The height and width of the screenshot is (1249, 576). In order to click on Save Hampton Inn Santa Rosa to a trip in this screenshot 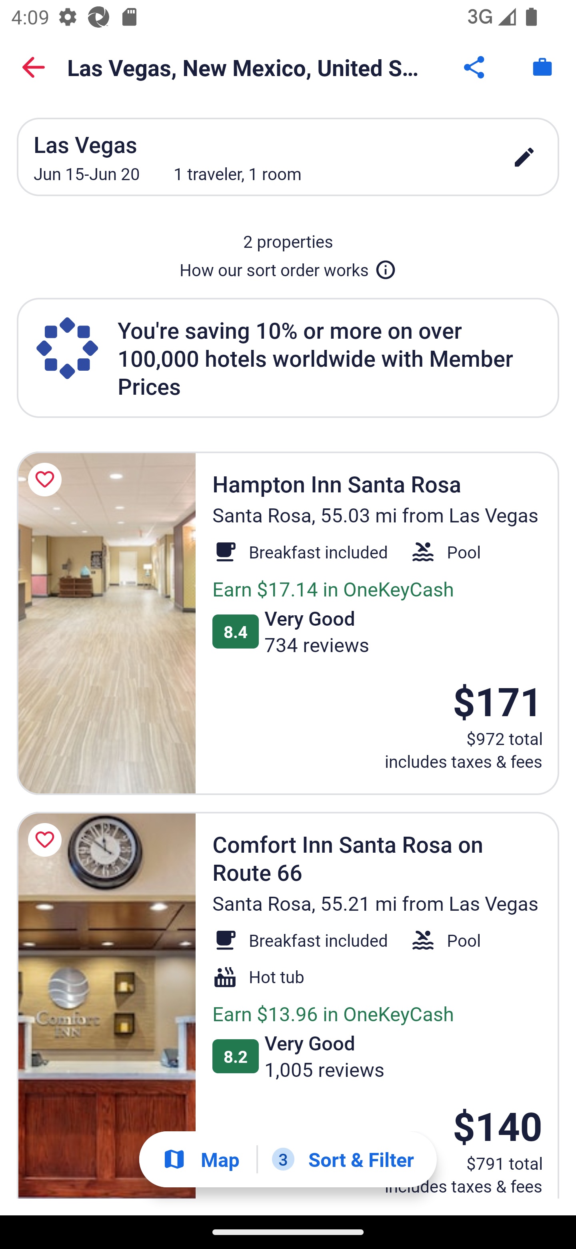, I will do `click(47, 480)`.